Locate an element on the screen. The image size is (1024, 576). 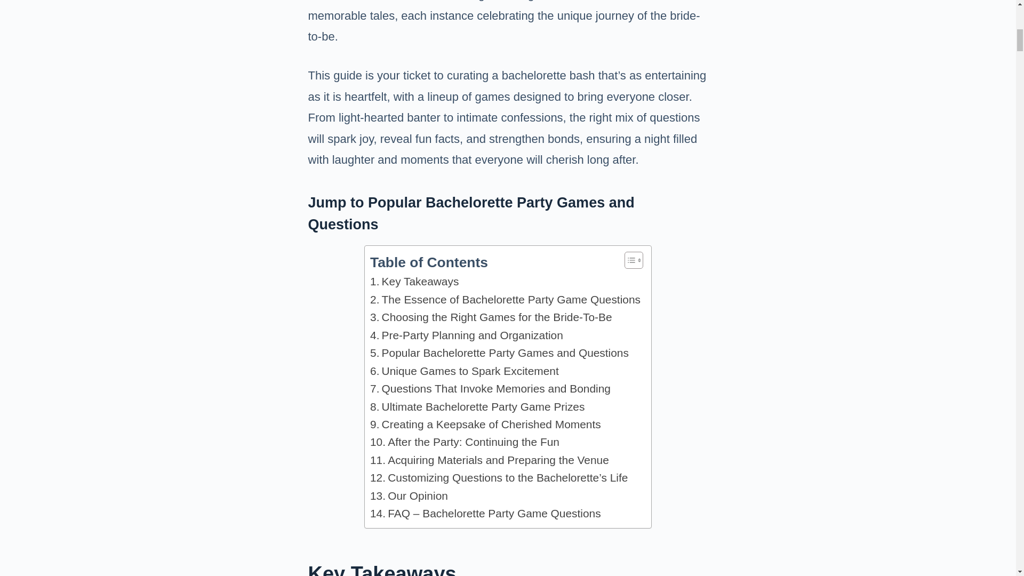
After the Party: Continuing the Fun is located at coordinates (464, 442).